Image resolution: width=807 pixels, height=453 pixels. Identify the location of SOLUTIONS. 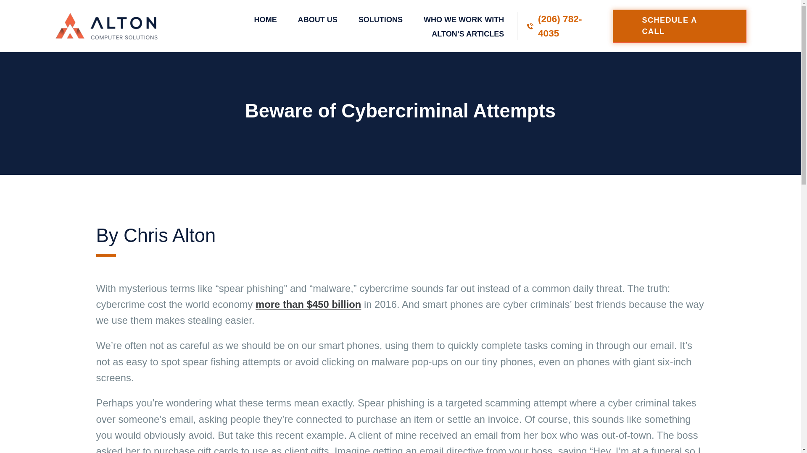
(380, 19).